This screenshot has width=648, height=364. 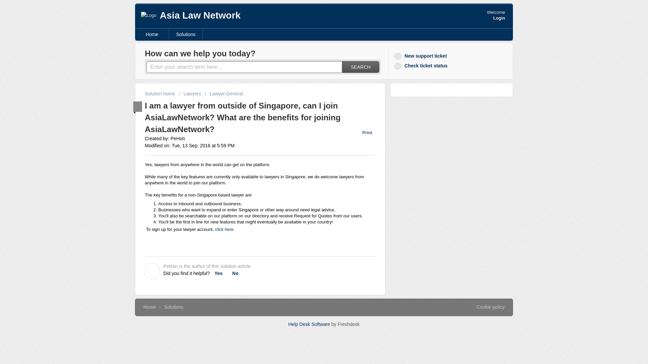 What do you see at coordinates (422, 66) in the screenshot?
I see `Check ticket status` at bounding box center [422, 66].